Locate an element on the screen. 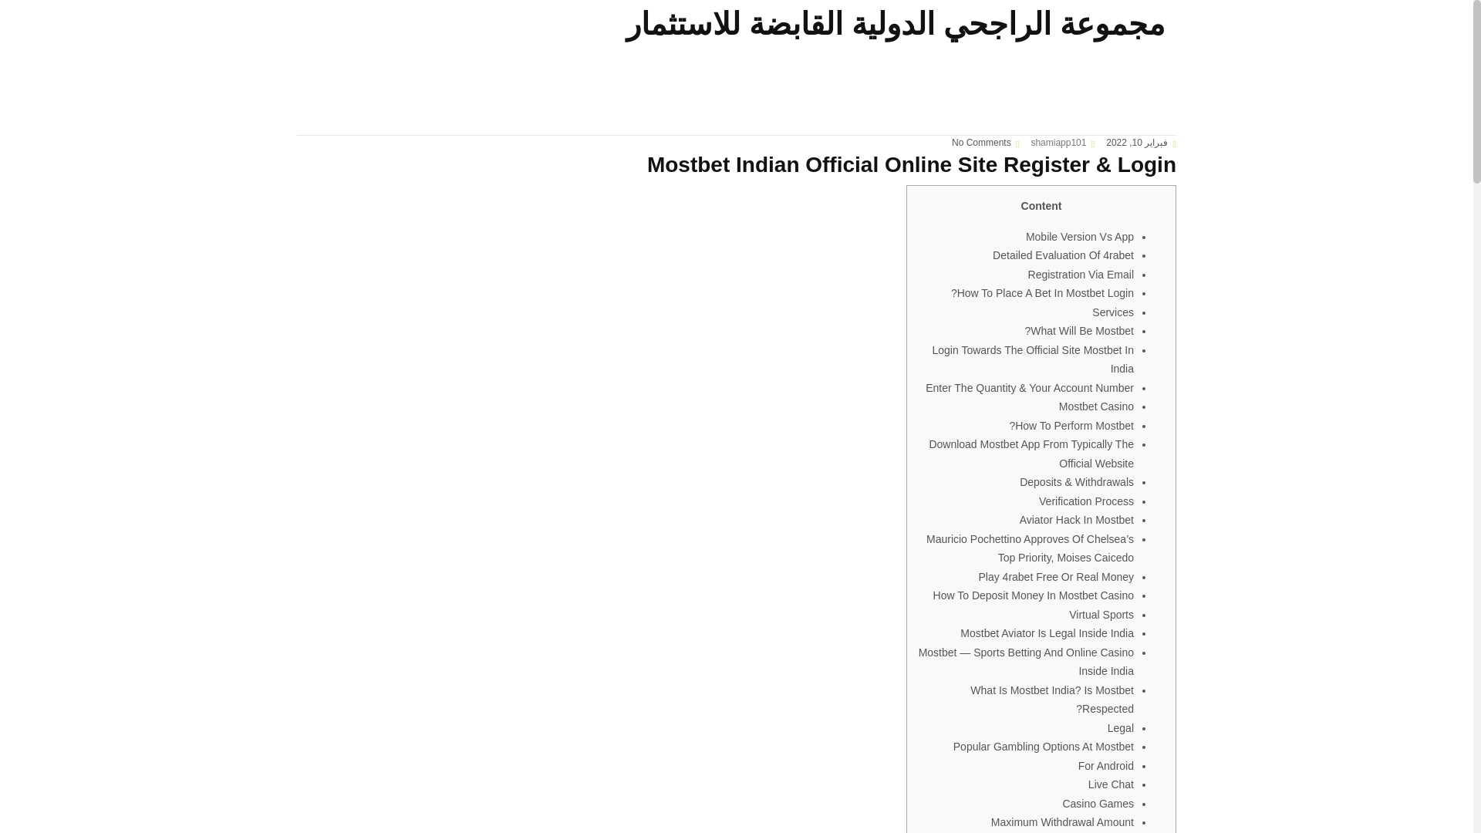 The width and height of the screenshot is (1481, 833). Download Mostbet App From Typically The Official Website is located at coordinates (1031, 454).